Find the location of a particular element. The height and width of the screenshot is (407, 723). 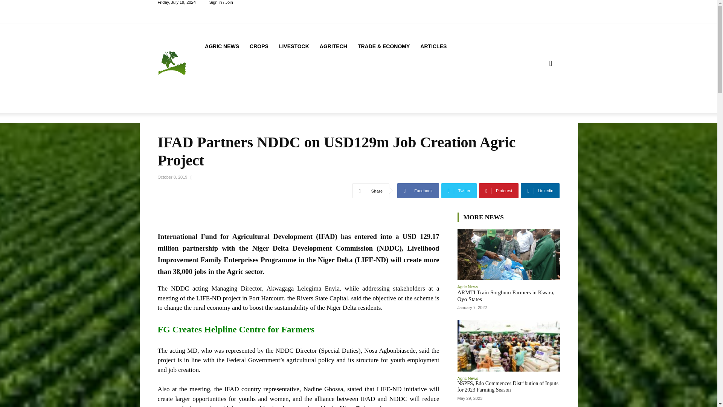

Facebook is located at coordinates (521, 12).